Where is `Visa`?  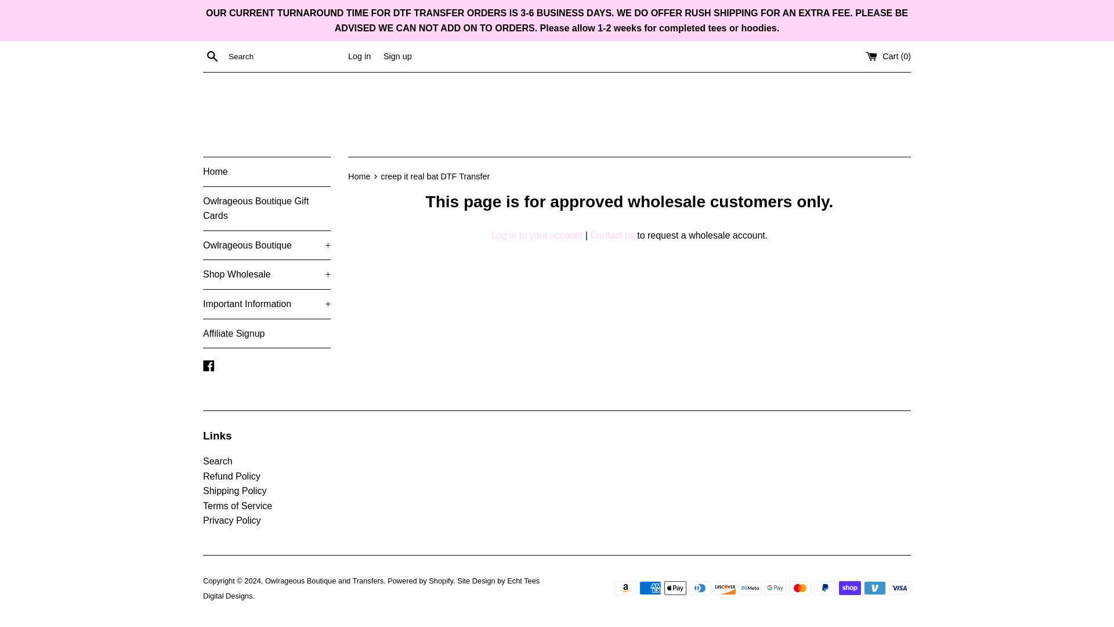
Visa is located at coordinates (900, 588).